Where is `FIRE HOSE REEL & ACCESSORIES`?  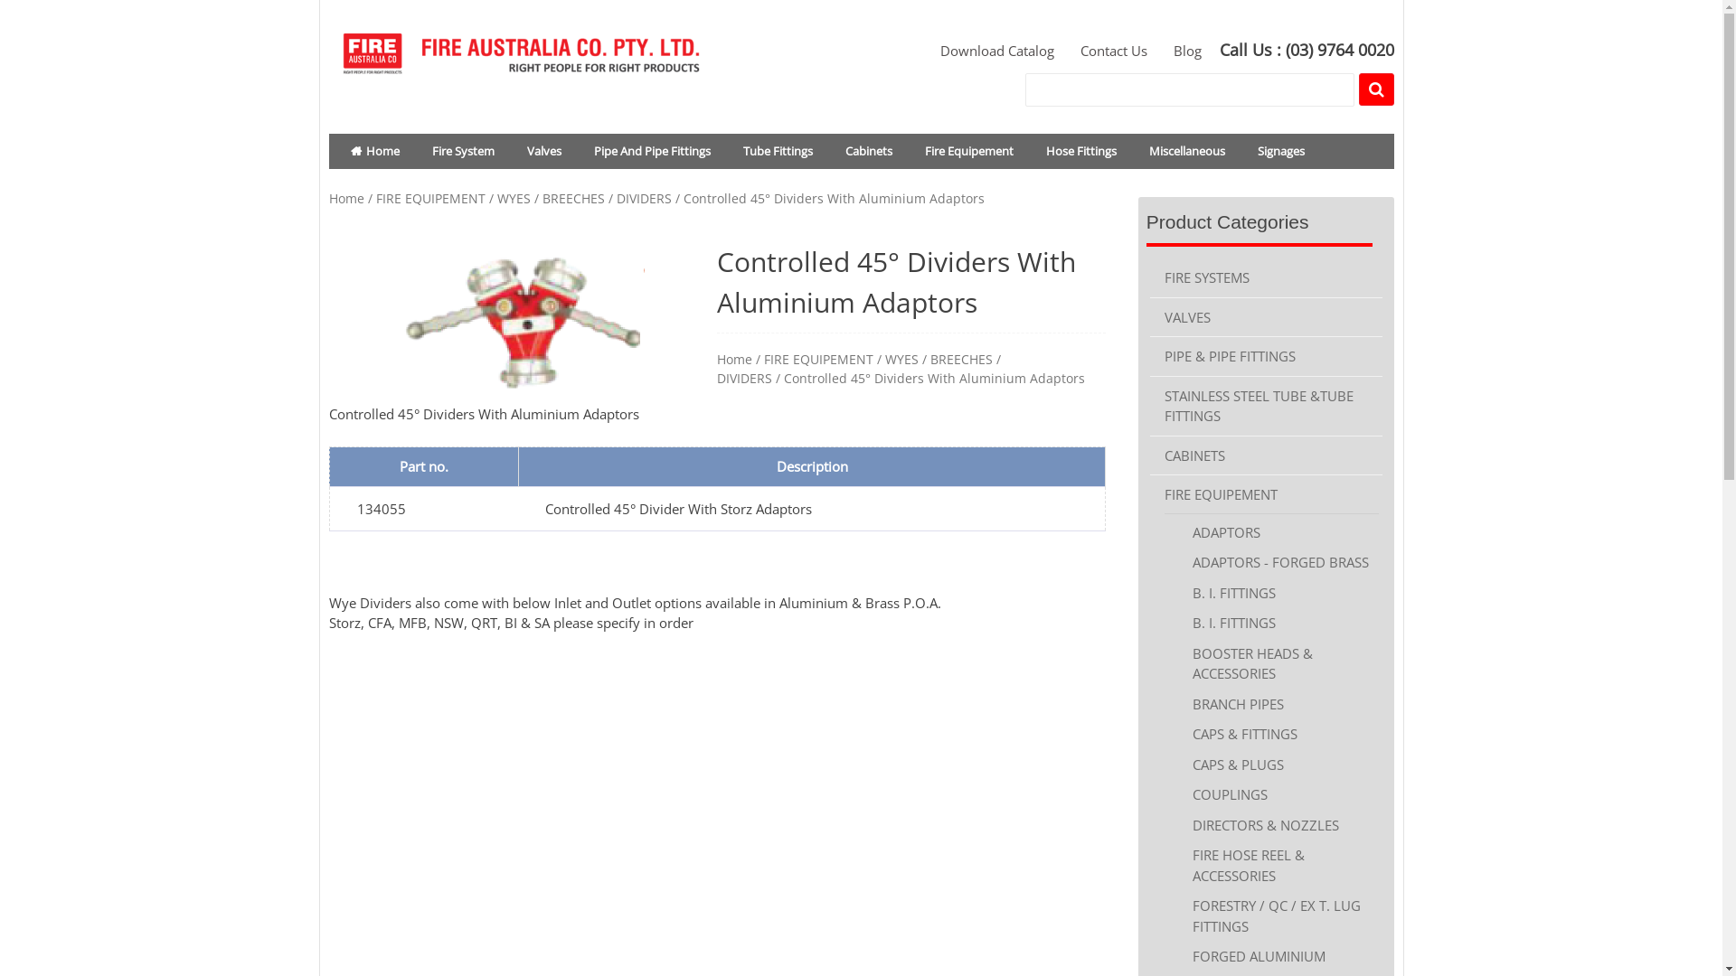
FIRE HOSE REEL & ACCESSORIES is located at coordinates (1249, 866).